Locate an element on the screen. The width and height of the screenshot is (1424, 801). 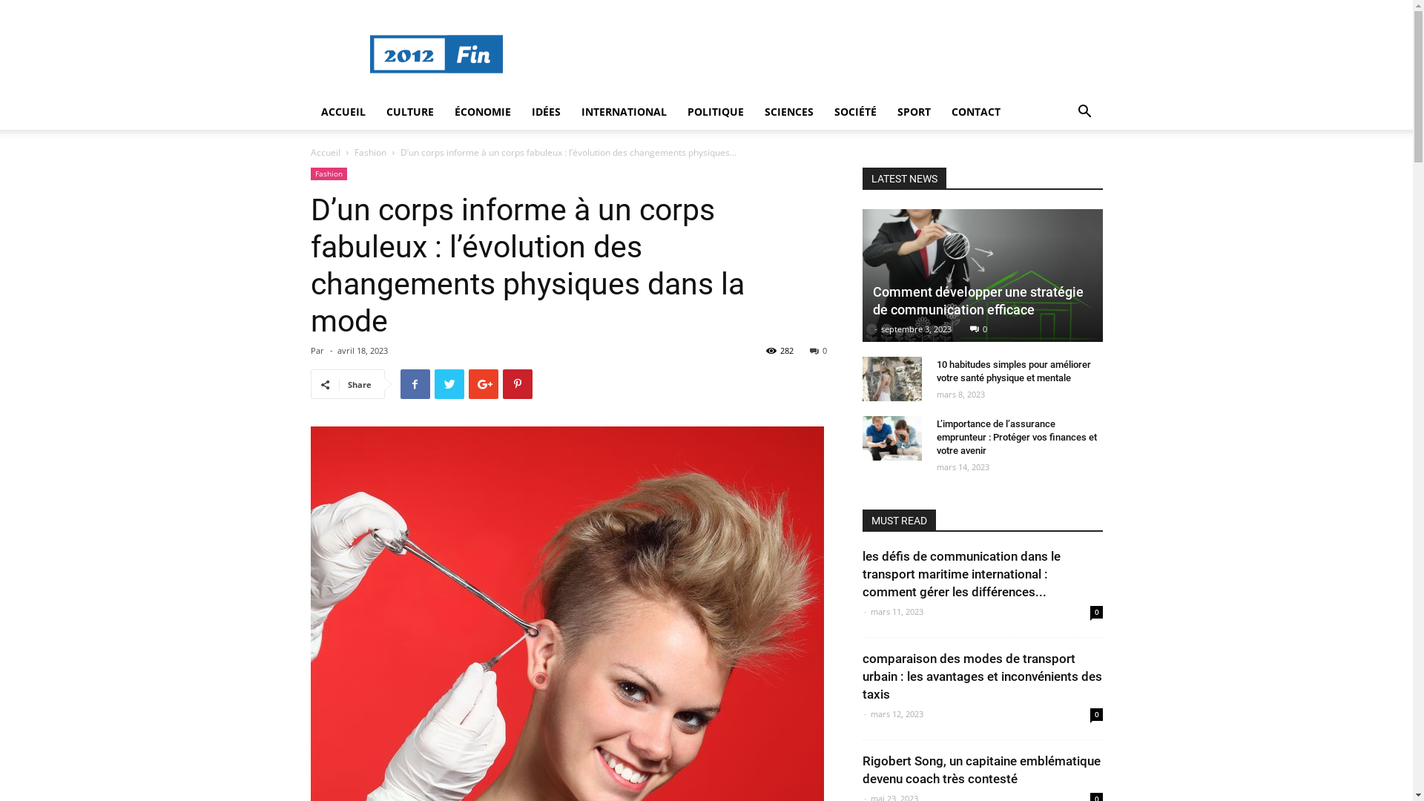
Accueil is located at coordinates (325, 153).